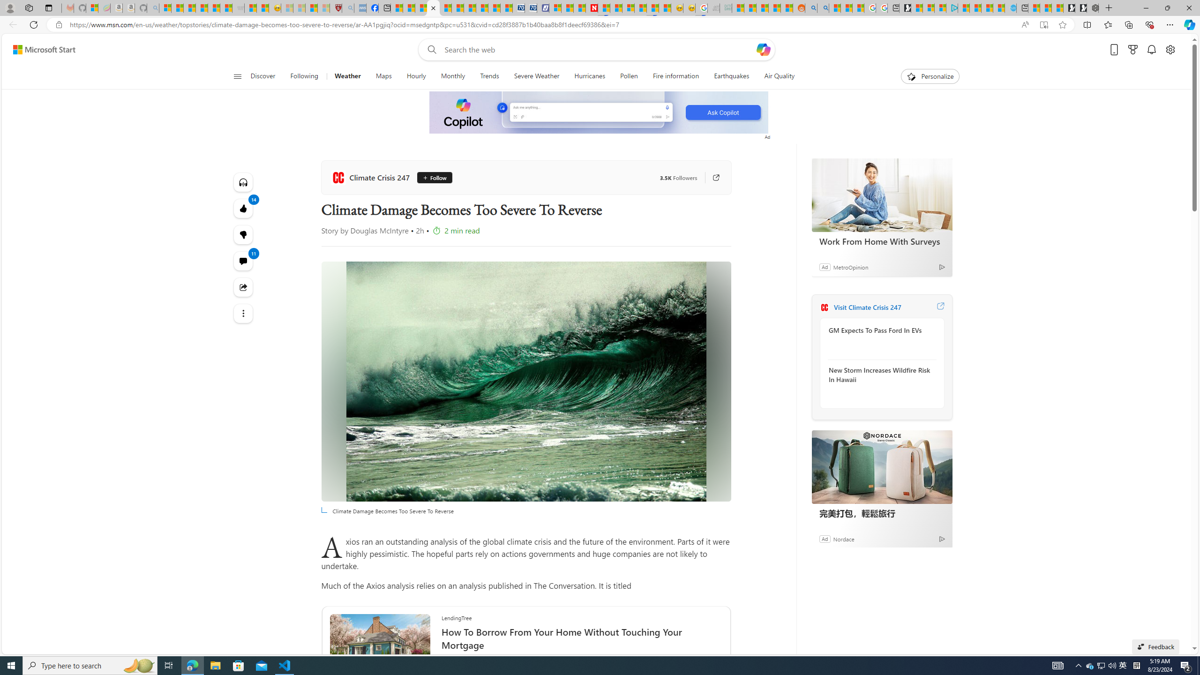  Describe the element at coordinates (732, 76) in the screenshot. I see `Earthquakes` at that location.